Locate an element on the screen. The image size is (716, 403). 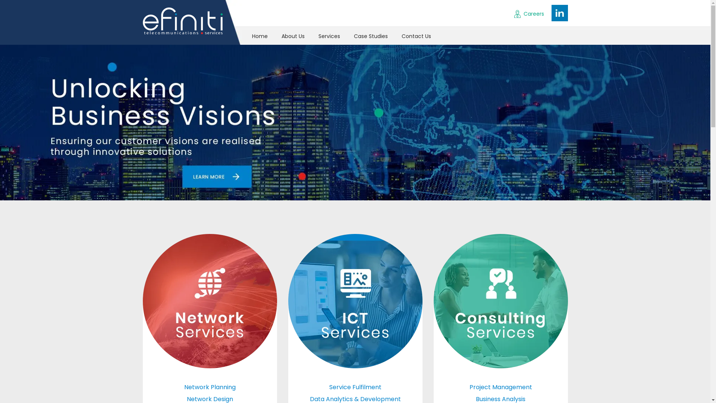
Project Management is located at coordinates (500, 387).